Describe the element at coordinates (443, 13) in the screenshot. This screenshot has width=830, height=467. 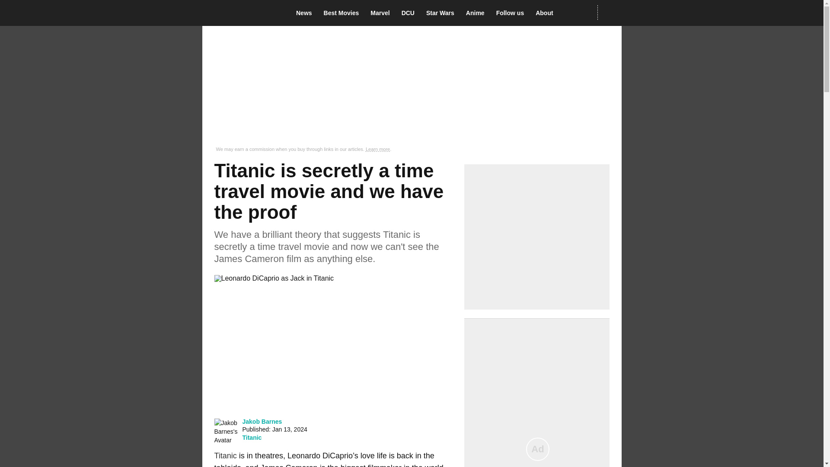
I see `Star Wars News` at that location.